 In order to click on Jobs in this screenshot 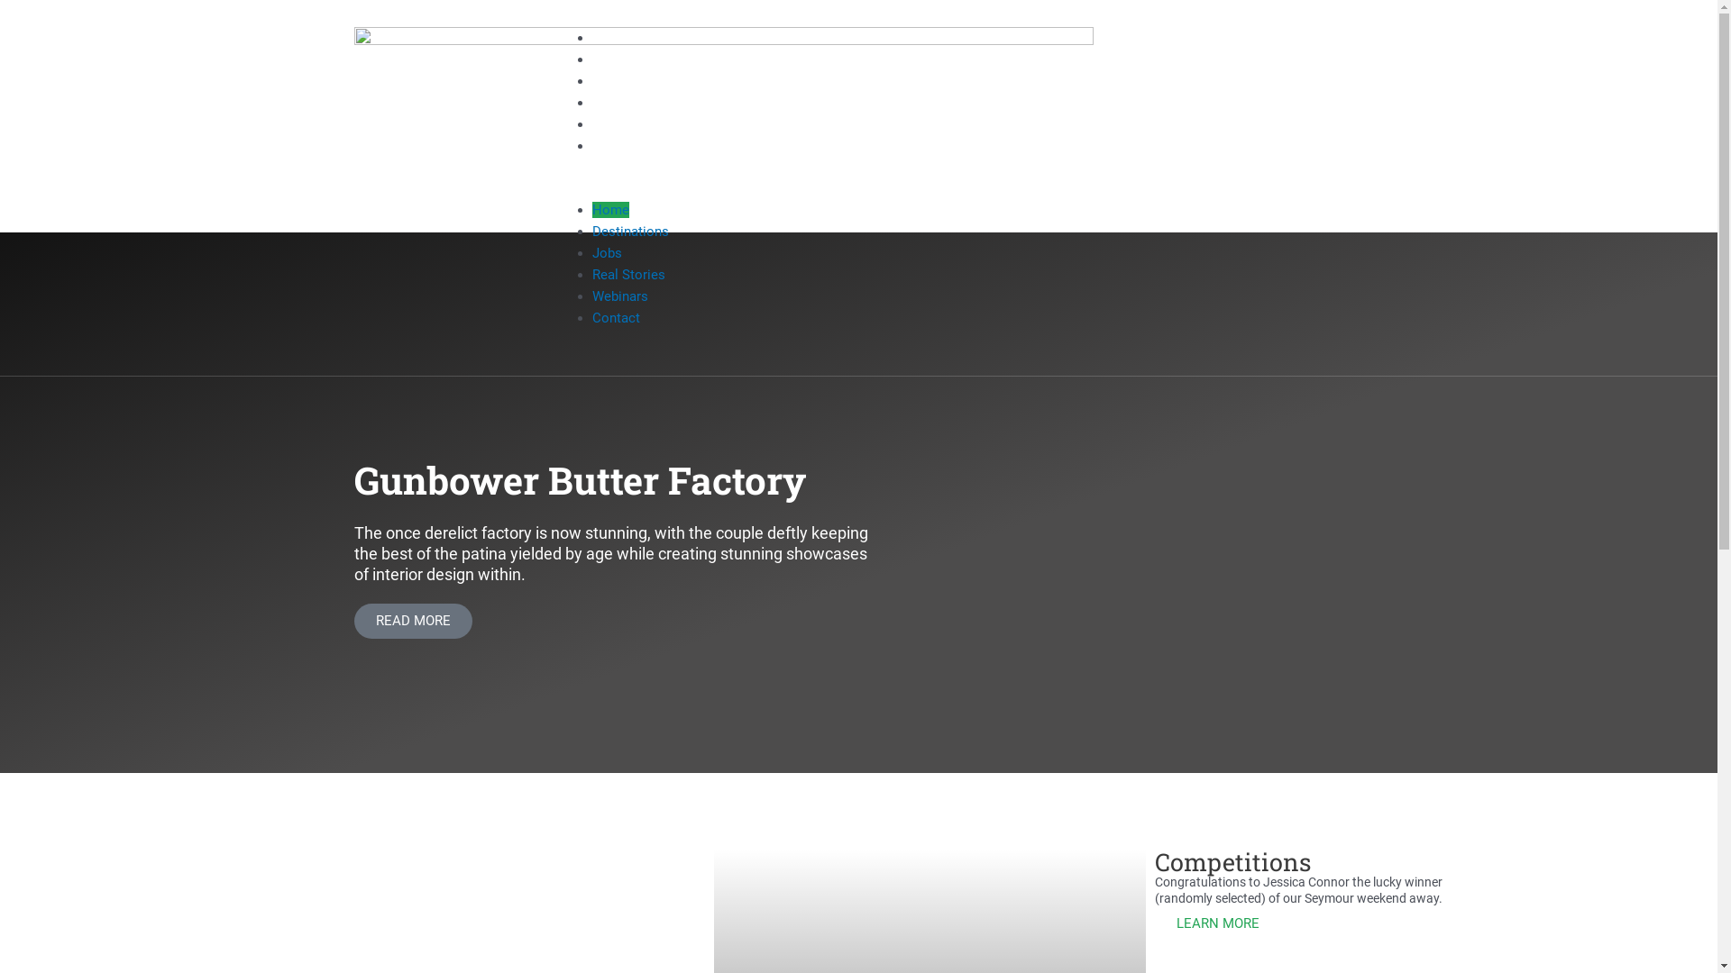, I will do `click(608, 253)`.